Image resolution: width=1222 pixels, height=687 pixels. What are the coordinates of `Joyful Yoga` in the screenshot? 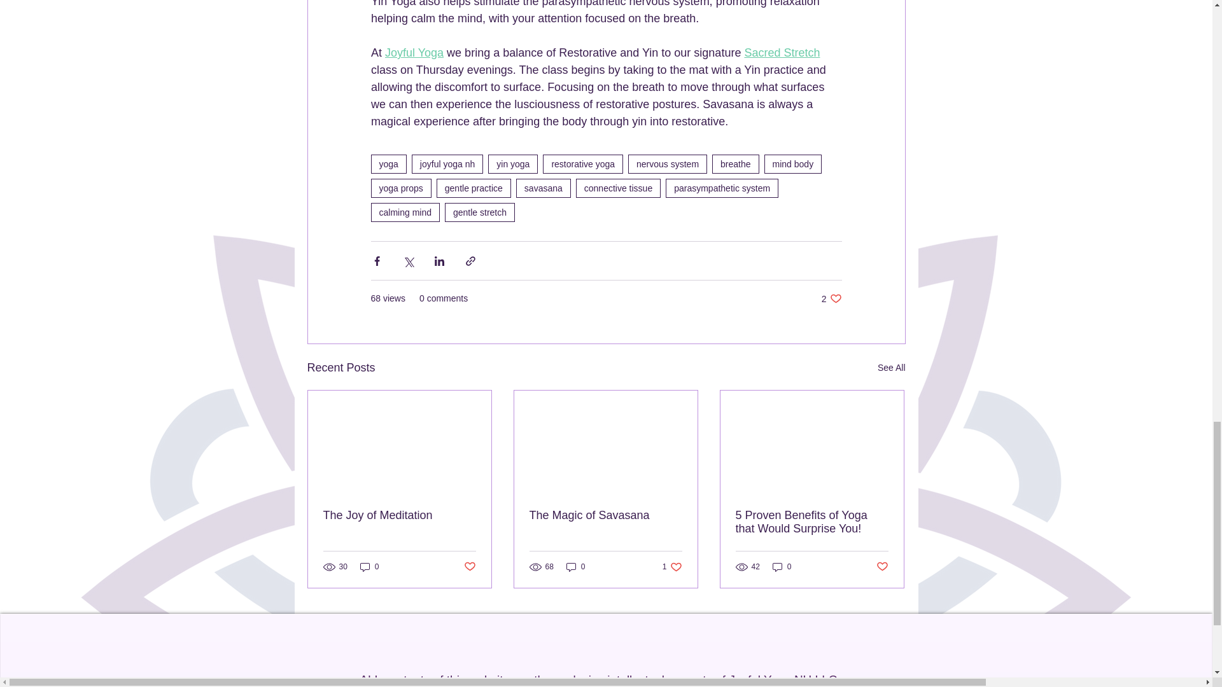 It's located at (414, 52).